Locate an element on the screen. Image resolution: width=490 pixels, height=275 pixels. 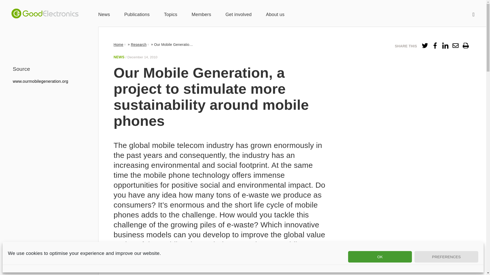
Members is located at coordinates (201, 15).